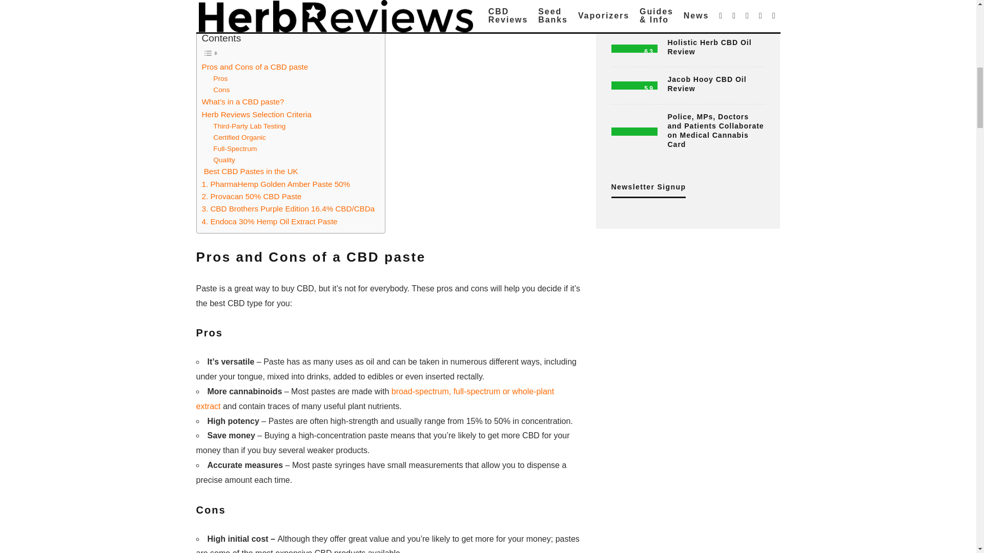 The height and width of the screenshot is (553, 984). I want to click on Quality, so click(224, 160).